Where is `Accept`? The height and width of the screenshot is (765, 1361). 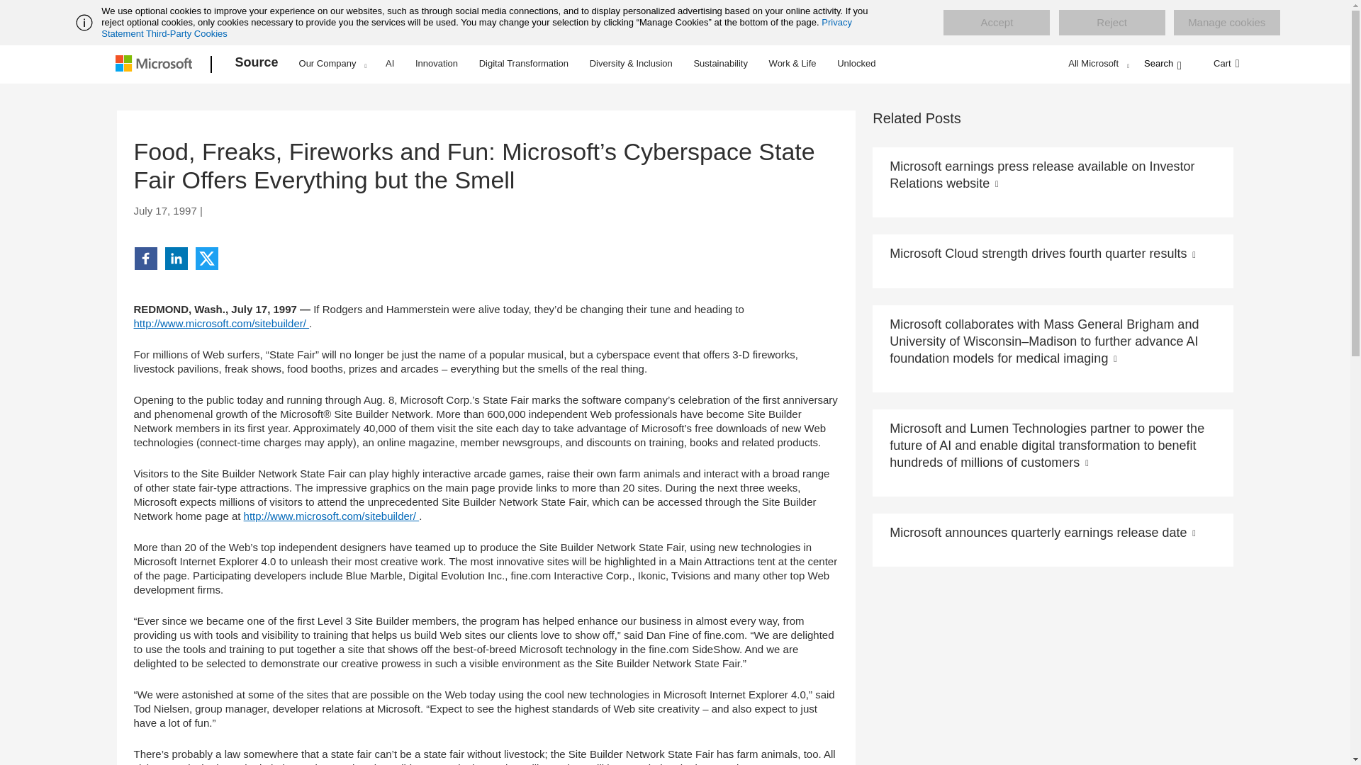
Accept is located at coordinates (996, 23).